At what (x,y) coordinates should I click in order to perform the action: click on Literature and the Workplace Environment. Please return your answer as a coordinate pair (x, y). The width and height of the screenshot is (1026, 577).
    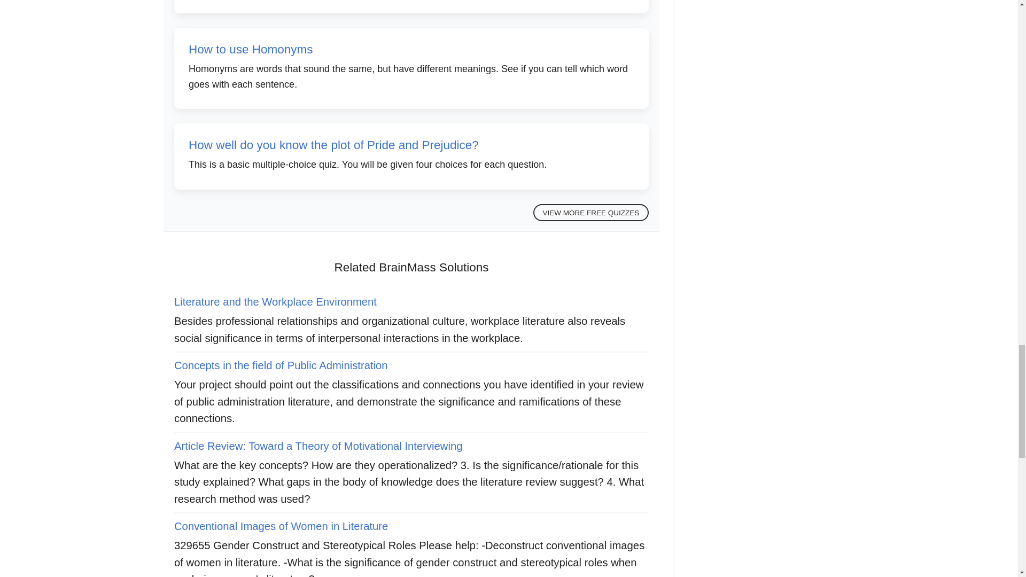
    Looking at the image, I should click on (275, 301).